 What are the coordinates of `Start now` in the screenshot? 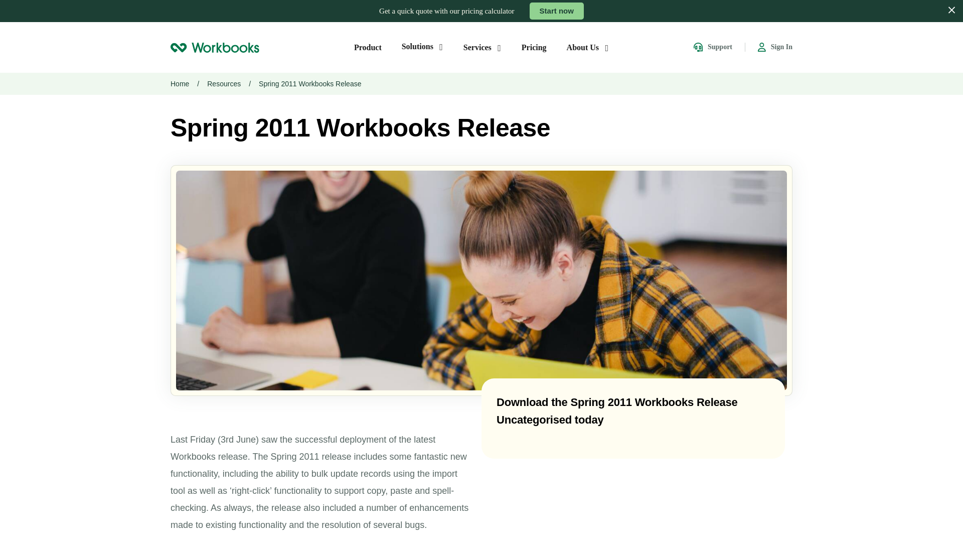 It's located at (557, 11).